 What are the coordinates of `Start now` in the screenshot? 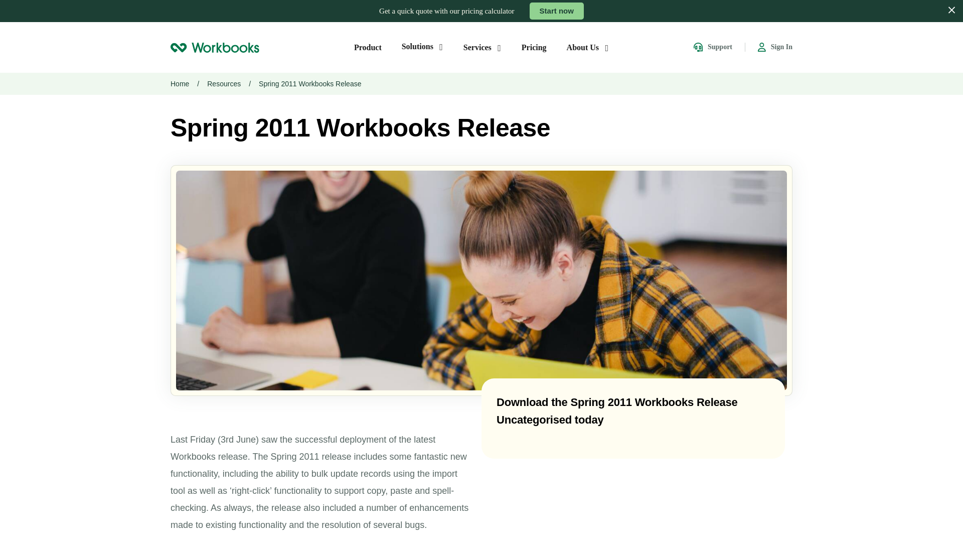 It's located at (557, 11).